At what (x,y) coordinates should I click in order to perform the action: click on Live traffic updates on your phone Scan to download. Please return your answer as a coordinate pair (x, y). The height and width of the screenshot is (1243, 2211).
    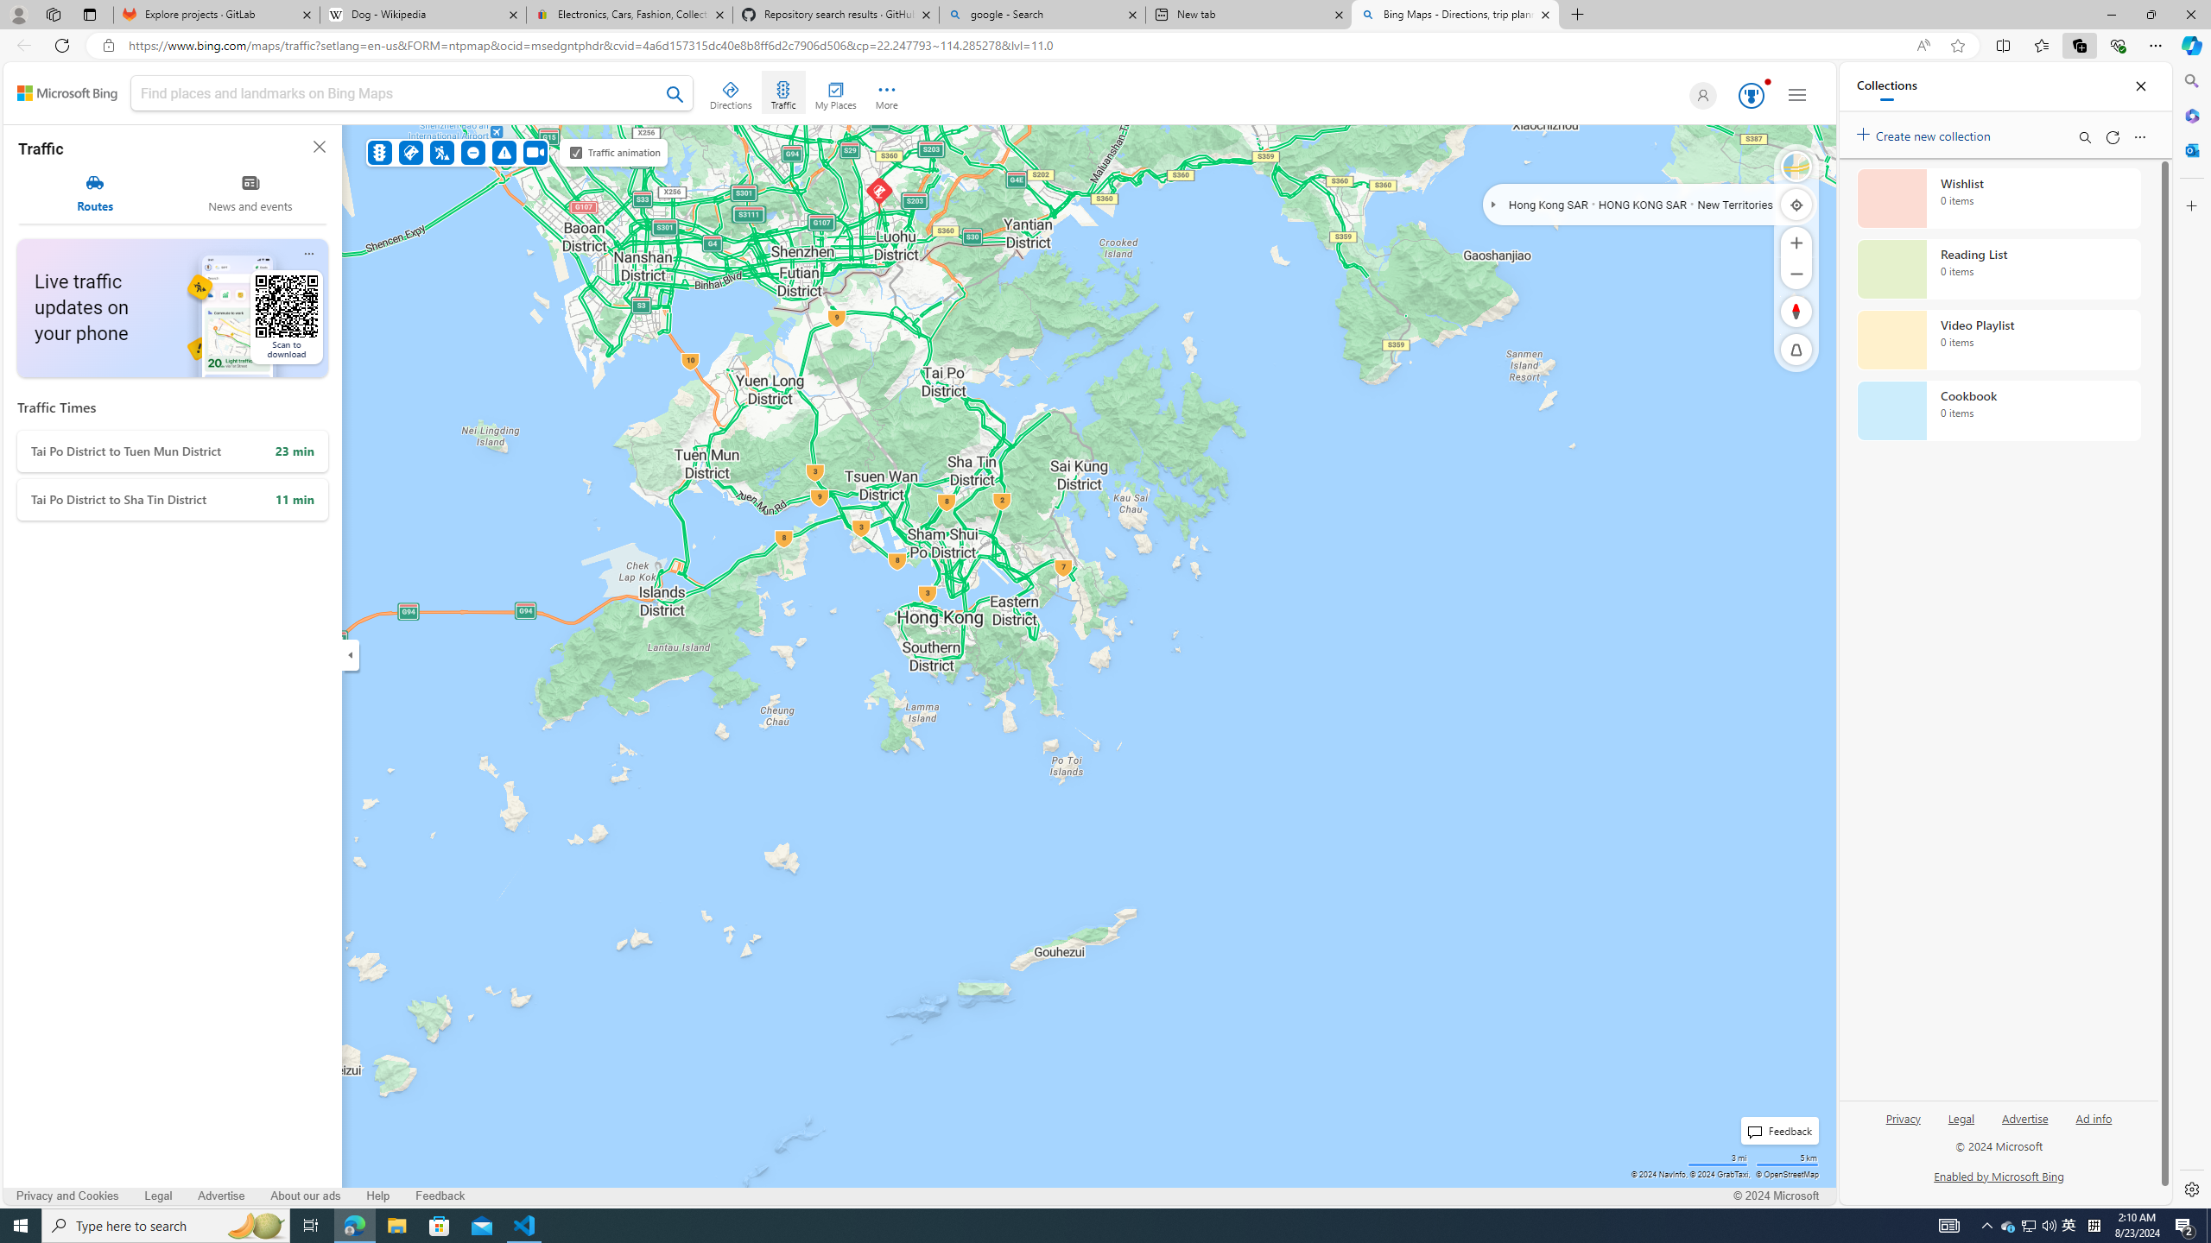
    Looking at the image, I should click on (172, 307).